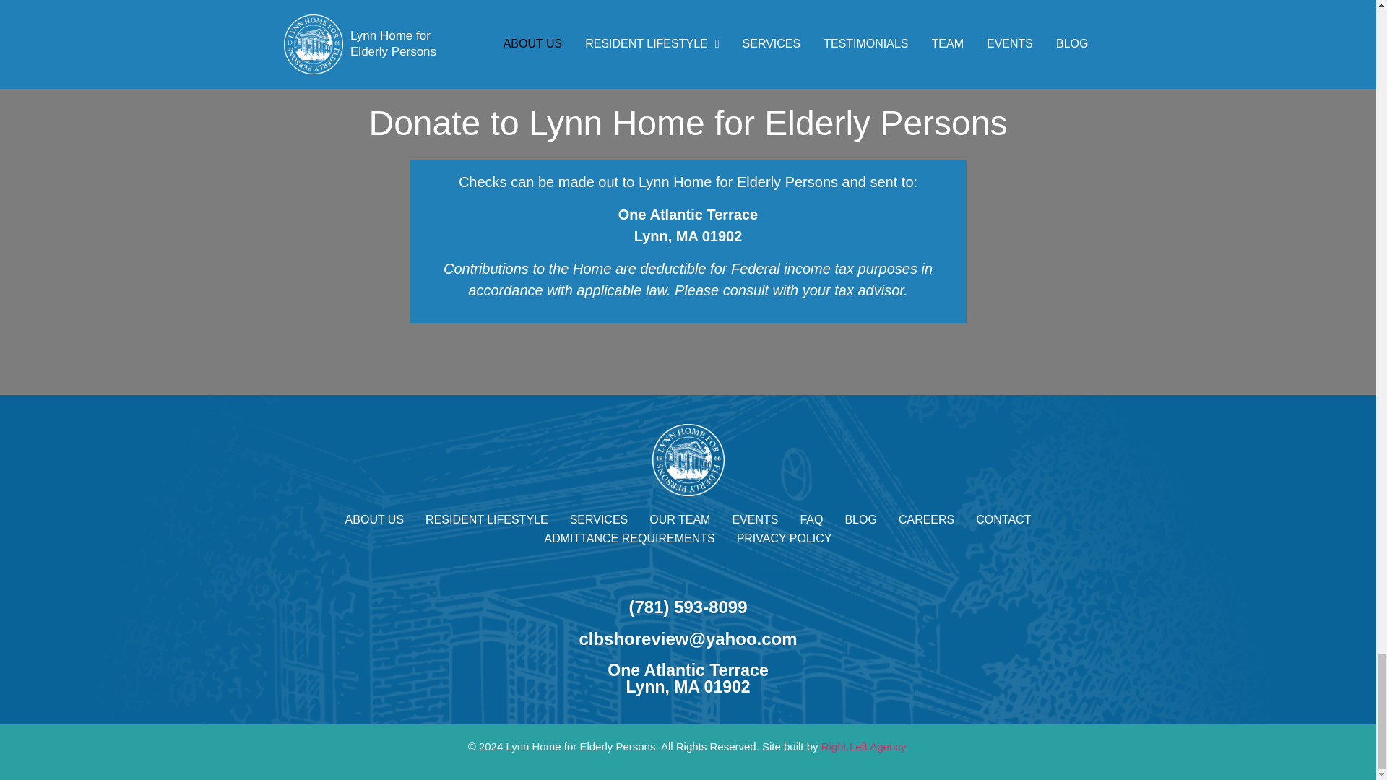 The height and width of the screenshot is (780, 1387). What do you see at coordinates (375, 520) in the screenshot?
I see `ABOUT US` at bounding box center [375, 520].